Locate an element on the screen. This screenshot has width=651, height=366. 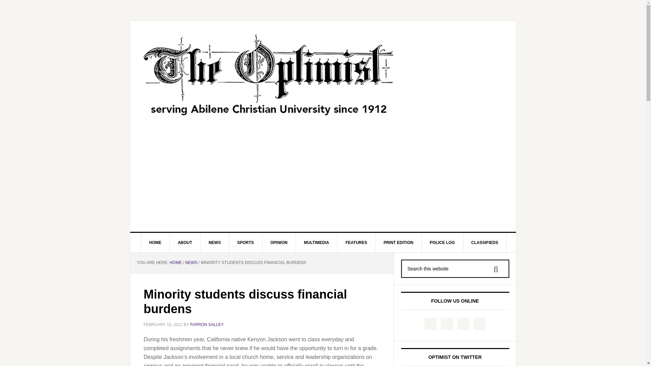
NEWS is located at coordinates (215, 243).